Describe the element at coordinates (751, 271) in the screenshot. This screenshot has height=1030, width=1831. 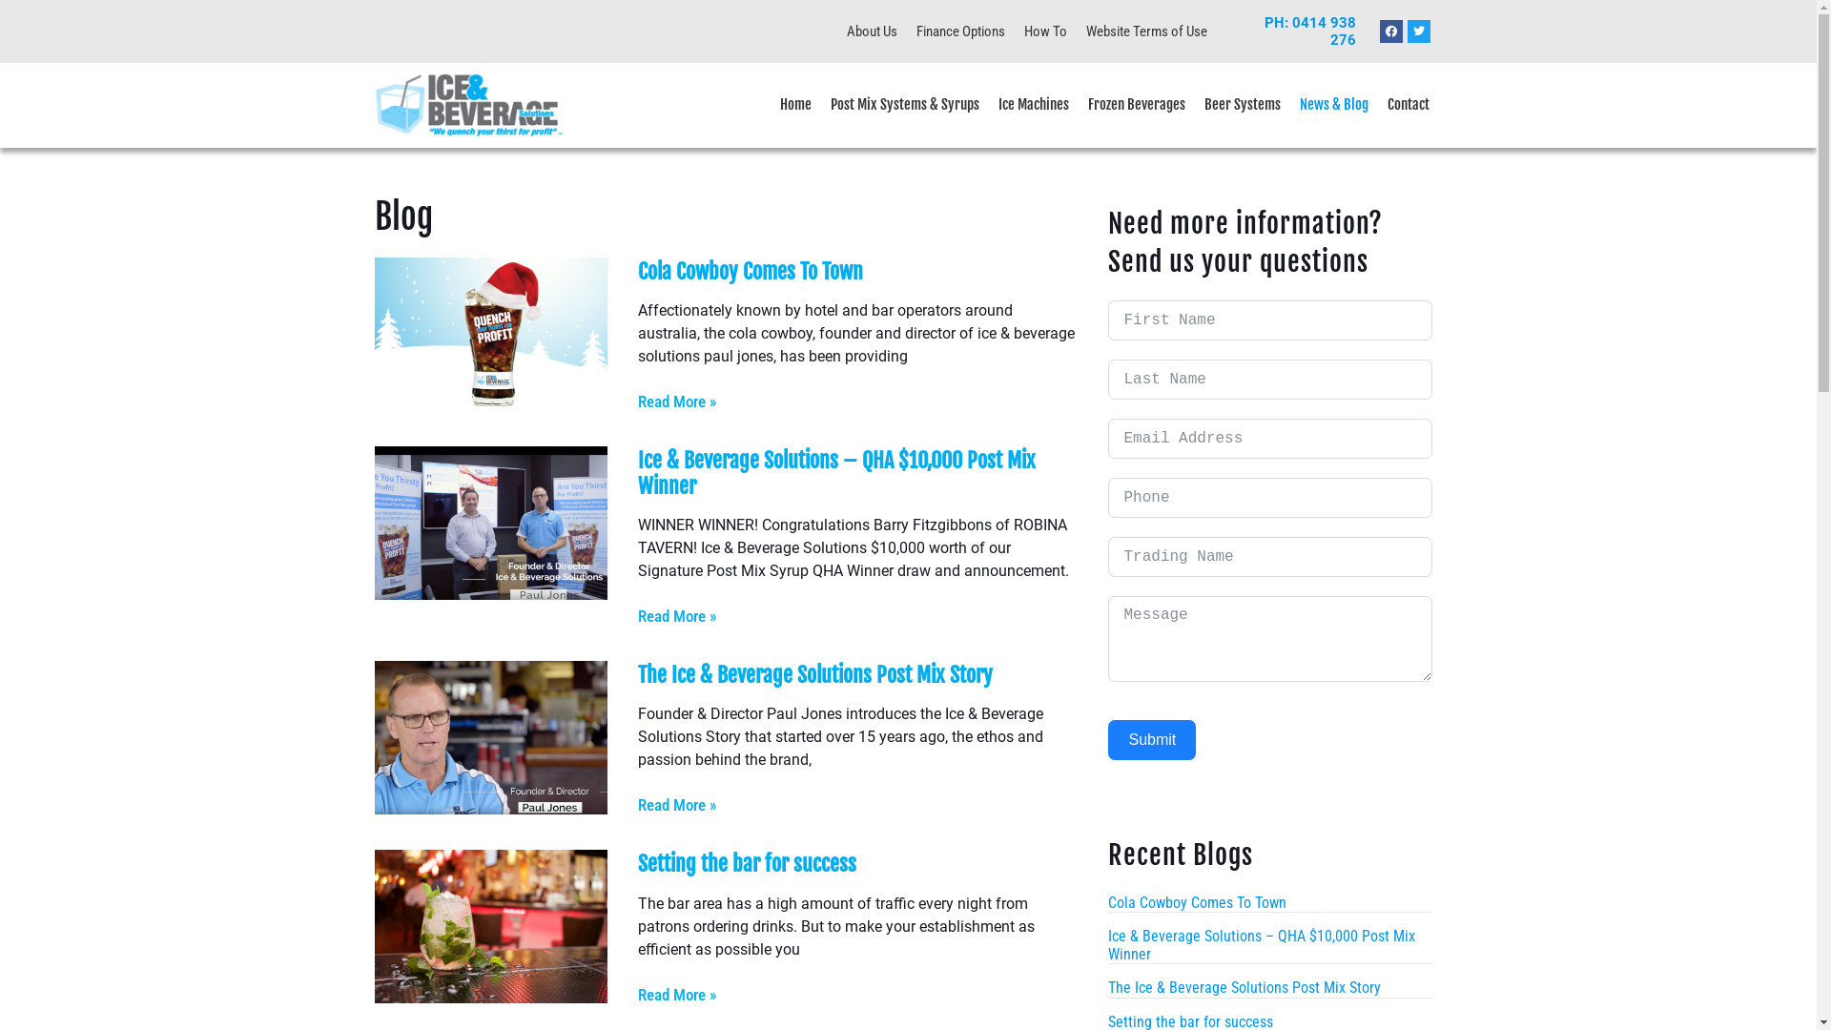
I see `Cola Cowboy Comes To Town` at that location.